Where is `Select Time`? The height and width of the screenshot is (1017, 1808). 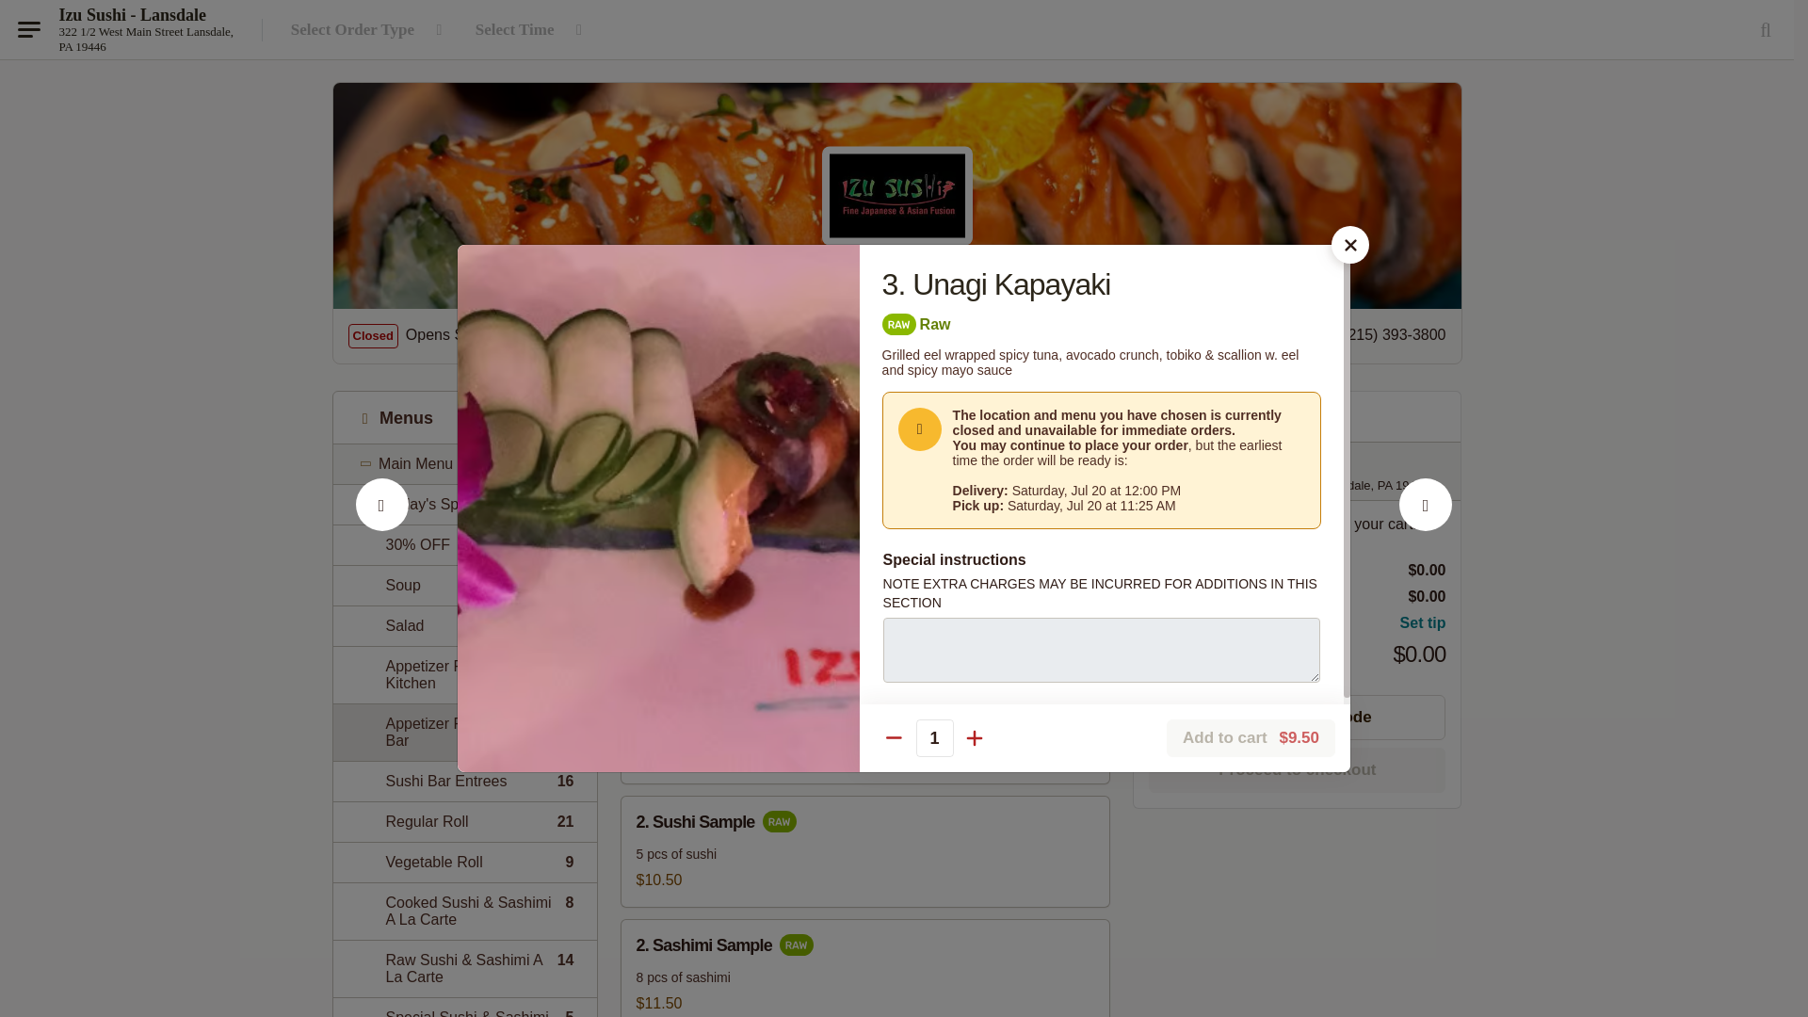
Select Time is located at coordinates (464, 821).